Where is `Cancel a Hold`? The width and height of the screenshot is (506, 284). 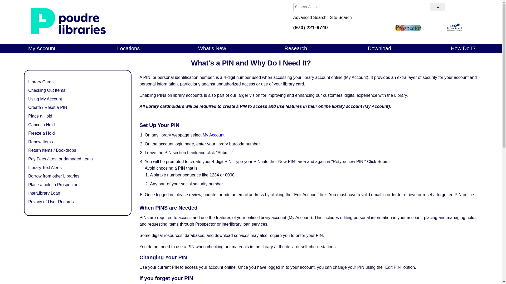 Cancel a Hold is located at coordinates (78, 125).